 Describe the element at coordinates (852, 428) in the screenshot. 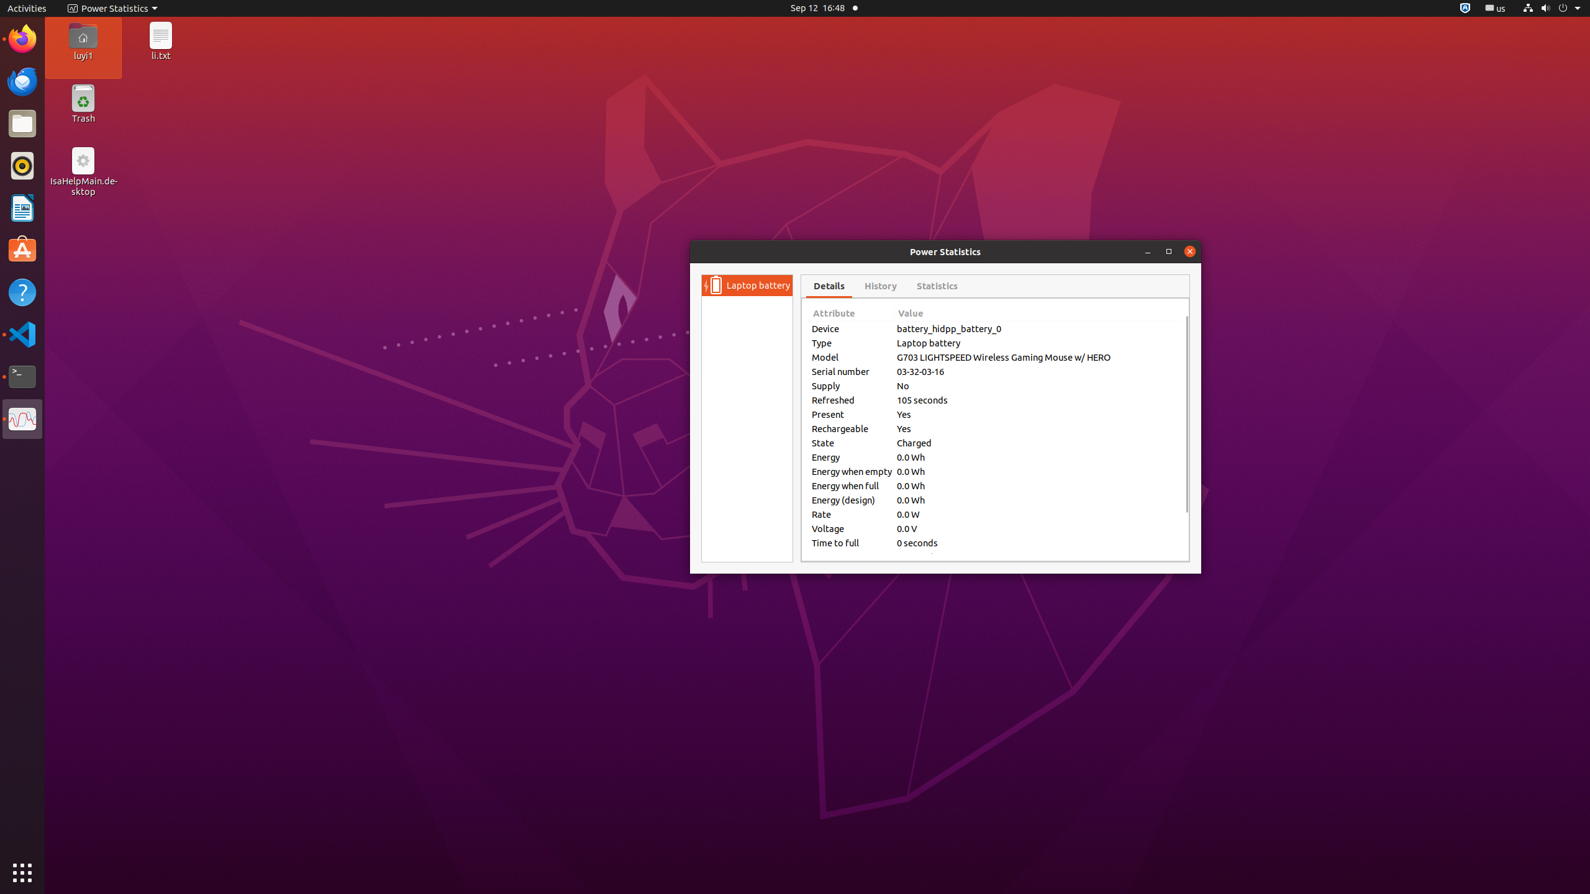

I see `Rechargeable` at that location.